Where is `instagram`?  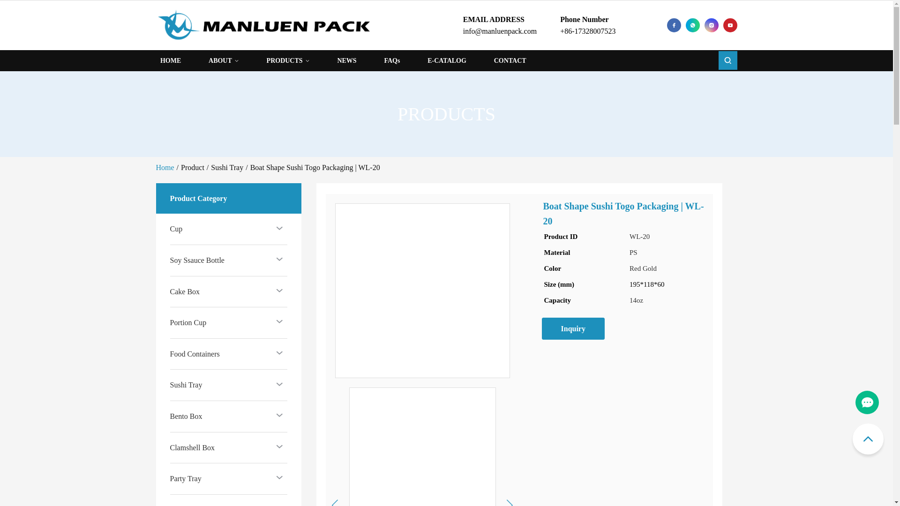 instagram is located at coordinates (711, 25).